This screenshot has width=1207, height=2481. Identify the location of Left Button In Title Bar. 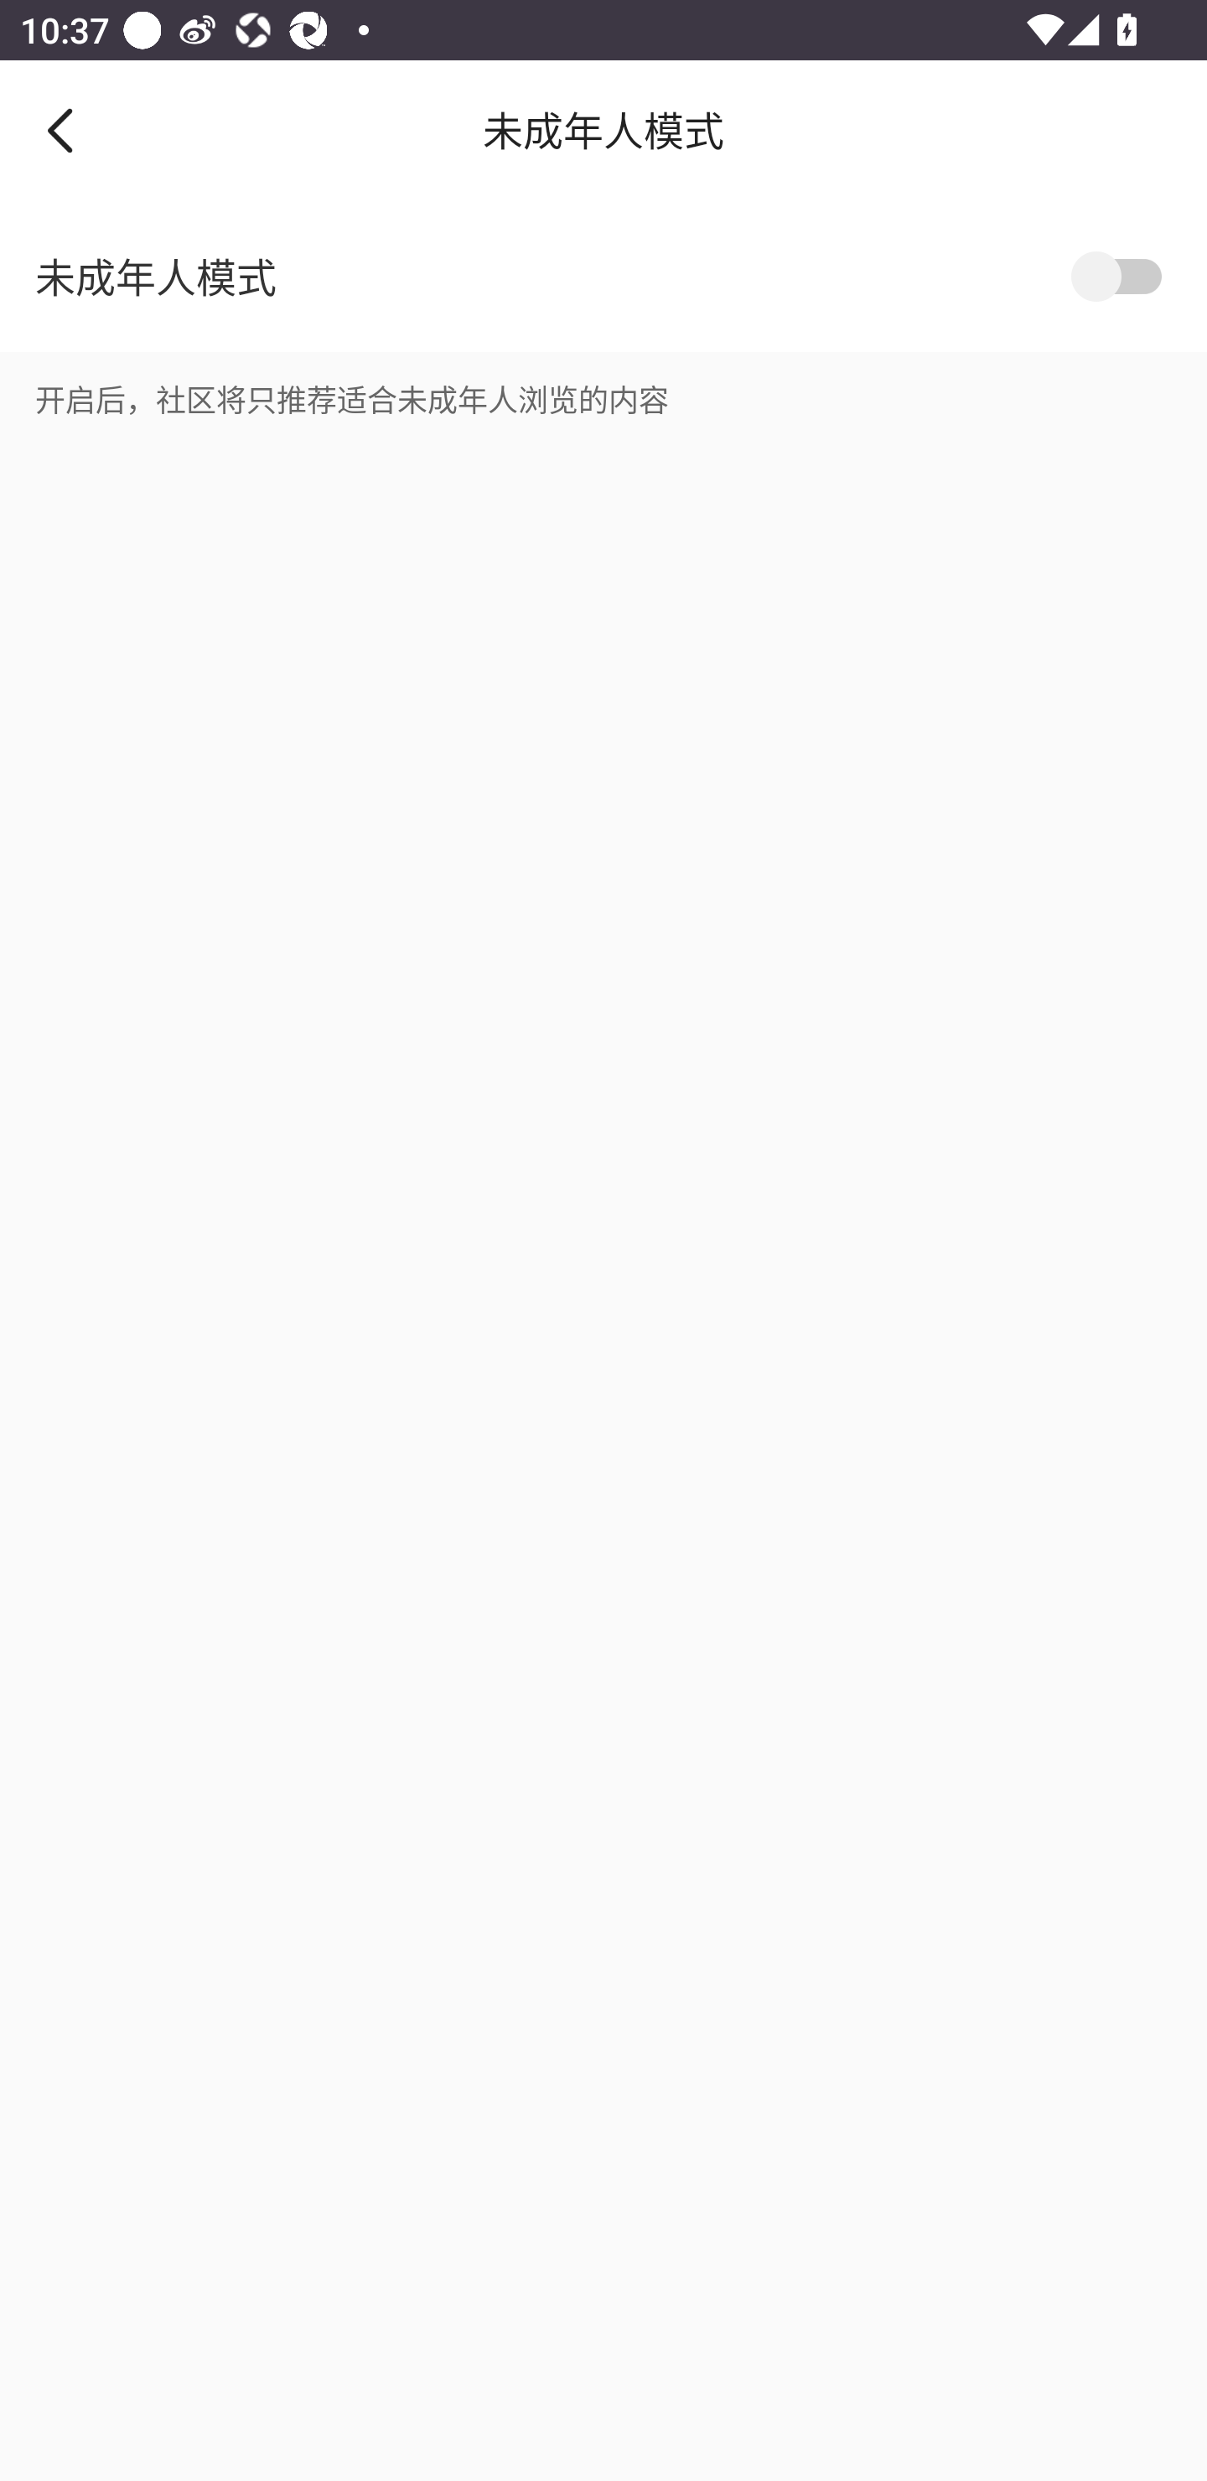
(80, 130).